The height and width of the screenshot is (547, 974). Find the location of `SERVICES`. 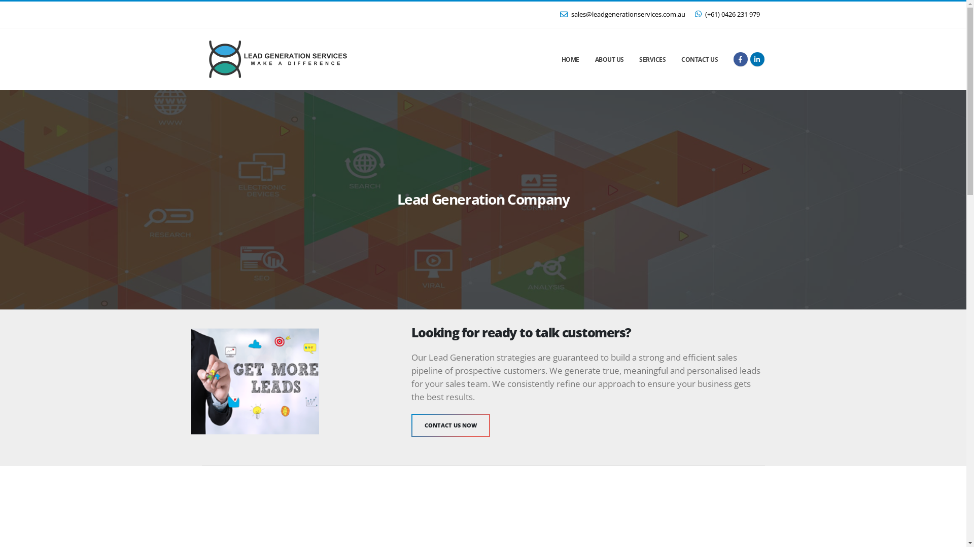

SERVICES is located at coordinates (652, 60).